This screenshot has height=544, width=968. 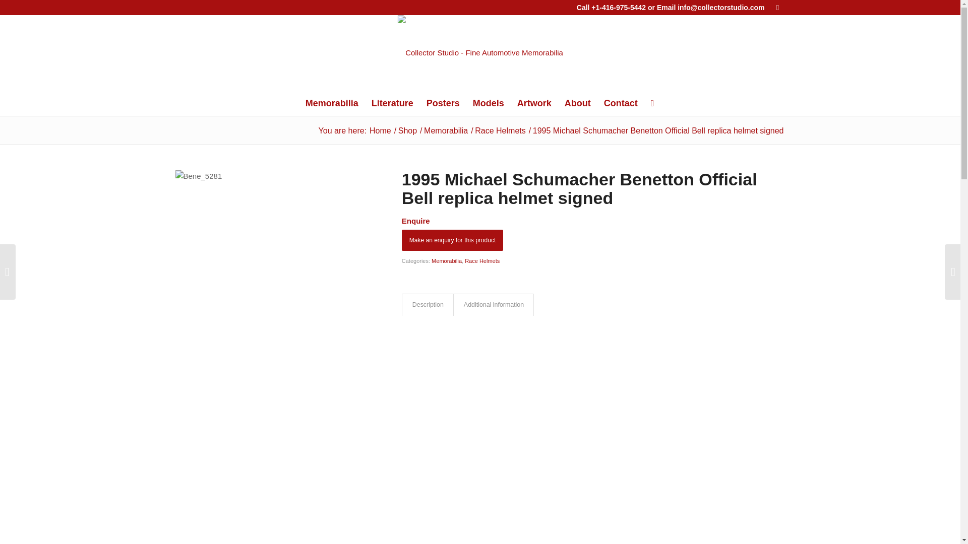 I want to click on Race Helmets, so click(x=500, y=130).